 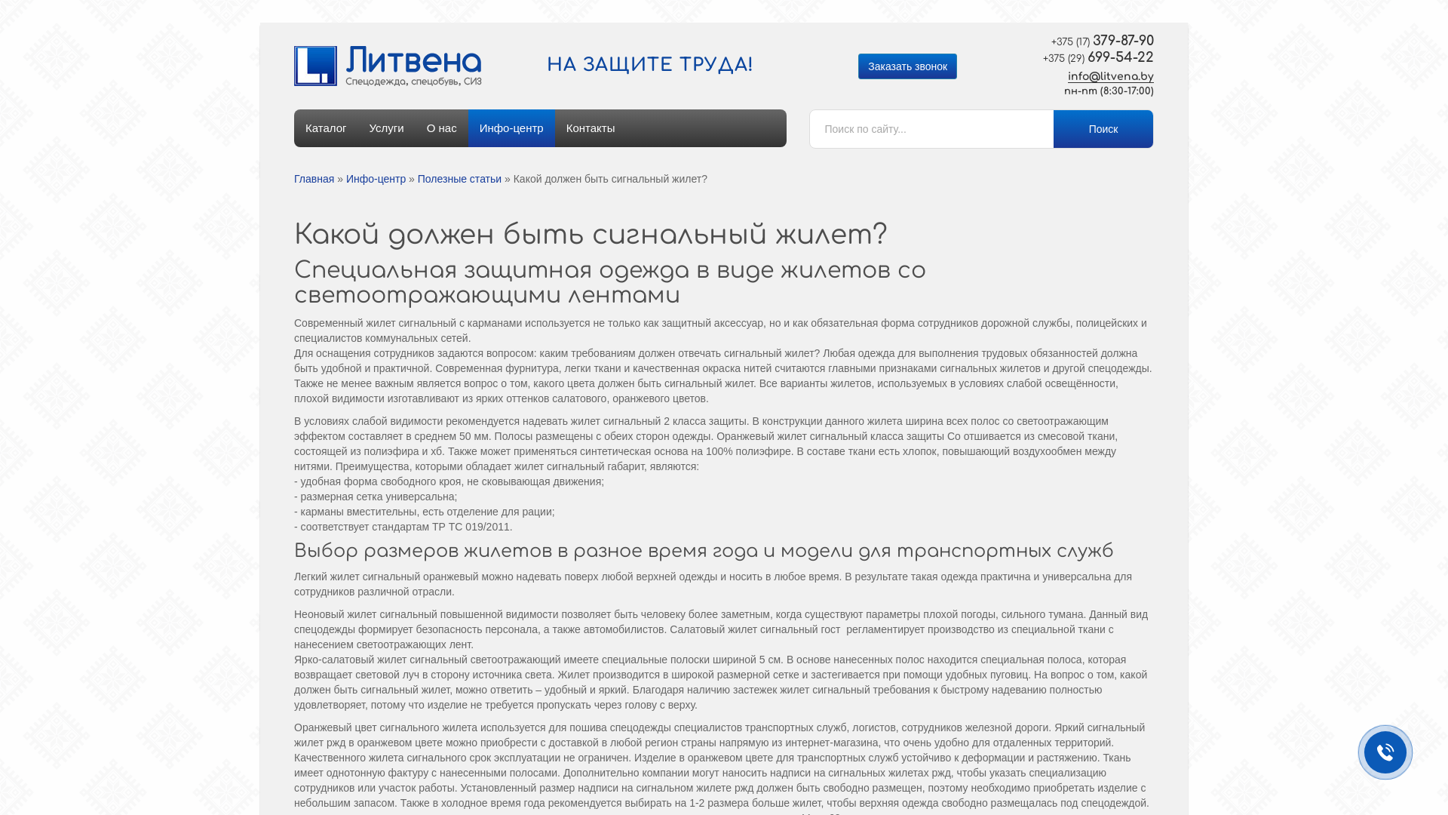 What do you see at coordinates (1092, 58) in the screenshot?
I see `+375 (29) 699-54-22` at bounding box center [1092, 58].